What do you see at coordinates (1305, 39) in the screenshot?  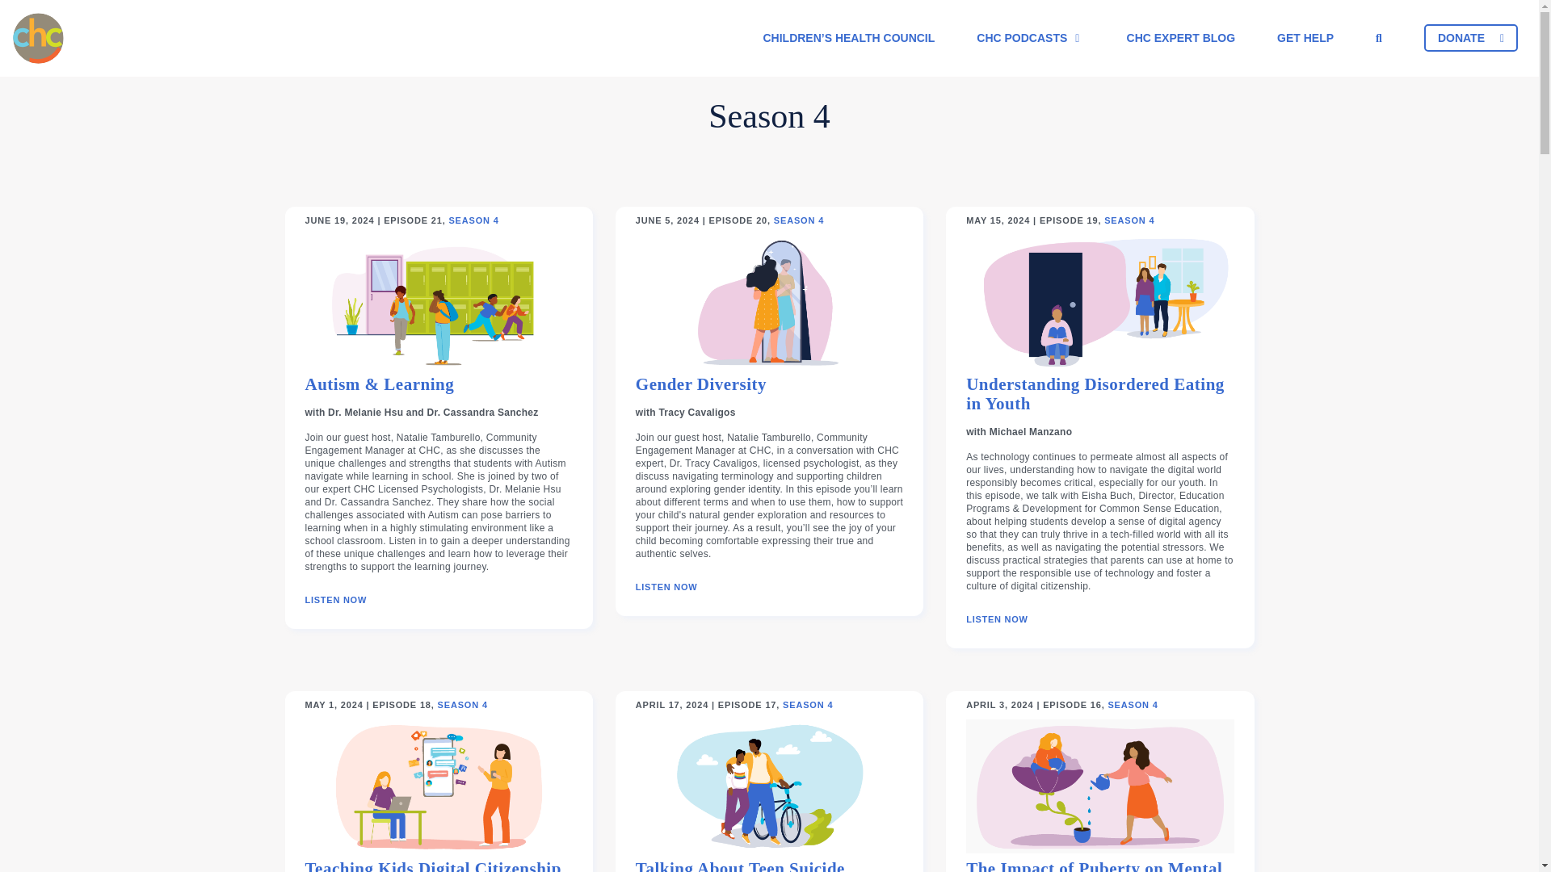 I see `GET HELP` at bounding box center [1305, 39].